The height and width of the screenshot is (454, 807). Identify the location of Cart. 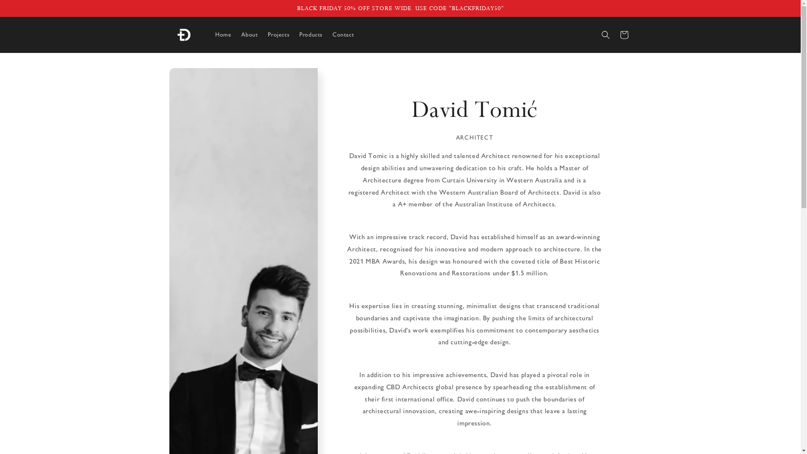
(624, 35).